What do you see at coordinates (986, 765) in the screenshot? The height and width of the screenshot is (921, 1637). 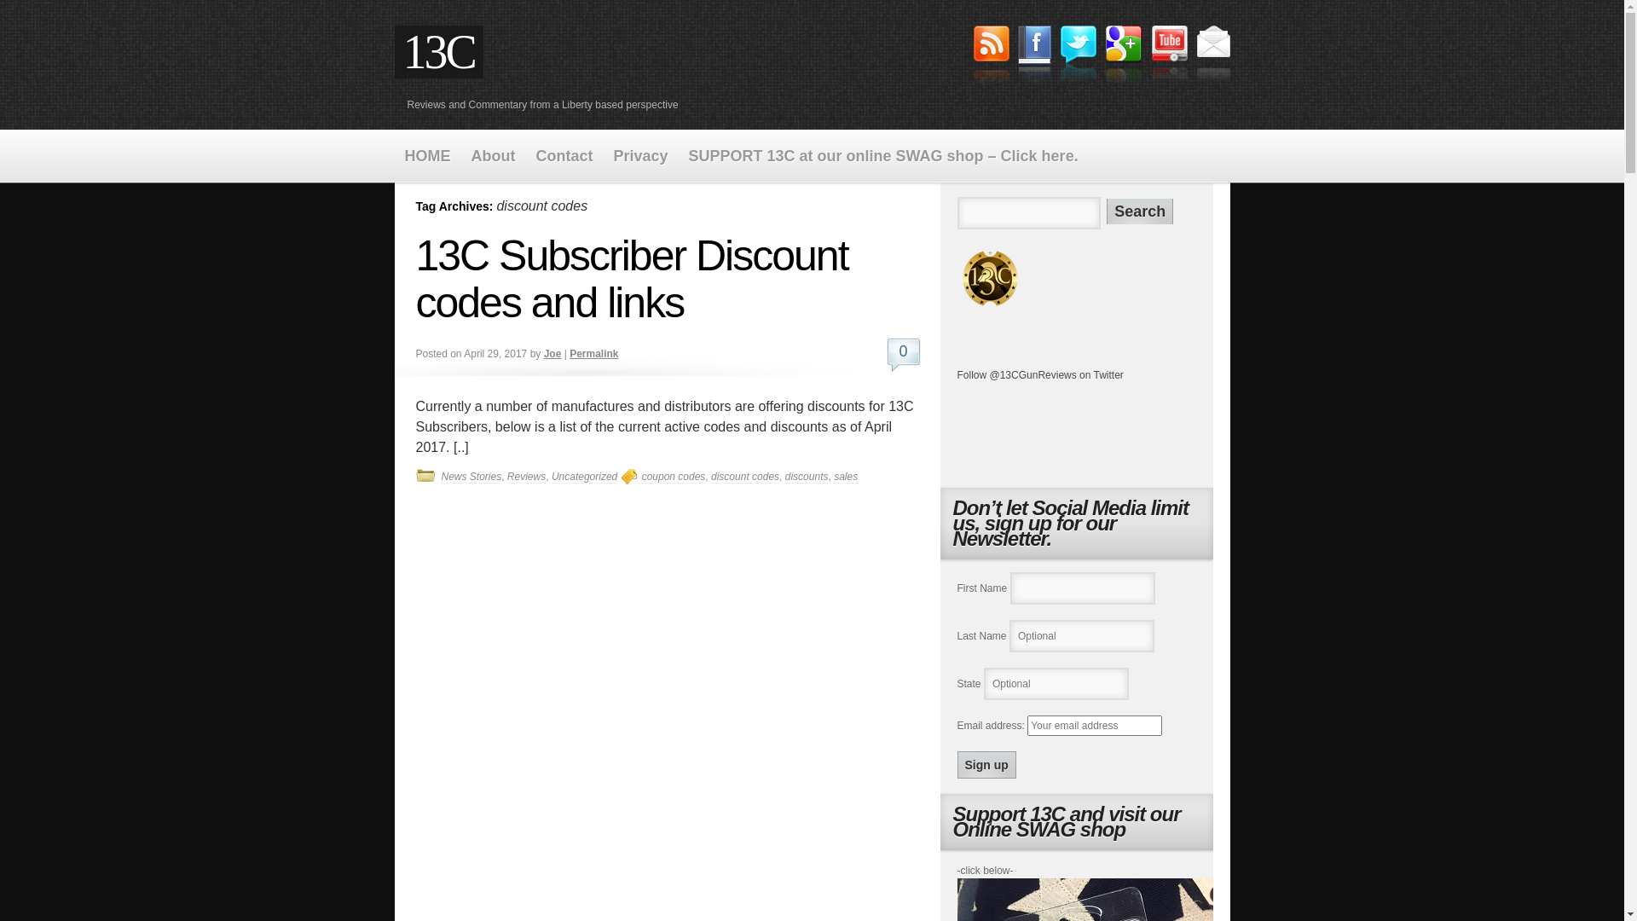 I see `Sign up` at bounding box center [986, 765].